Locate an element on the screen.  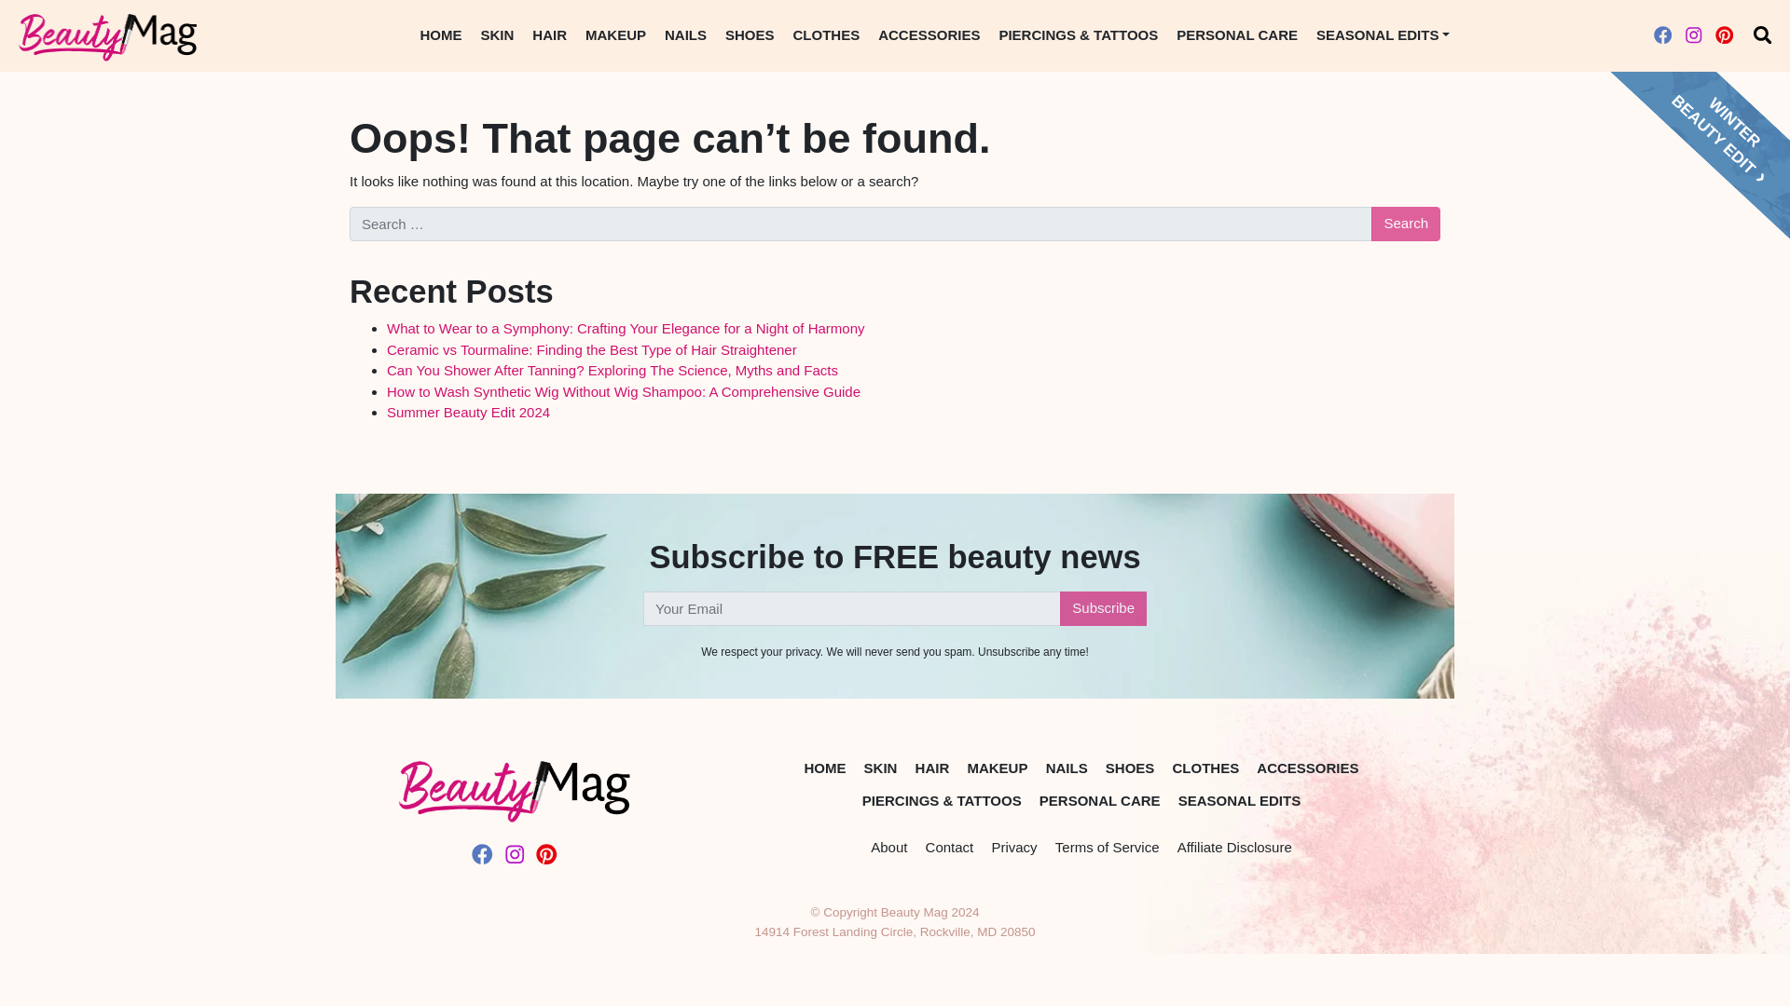
Clothes is located at coordinates (826, 35).